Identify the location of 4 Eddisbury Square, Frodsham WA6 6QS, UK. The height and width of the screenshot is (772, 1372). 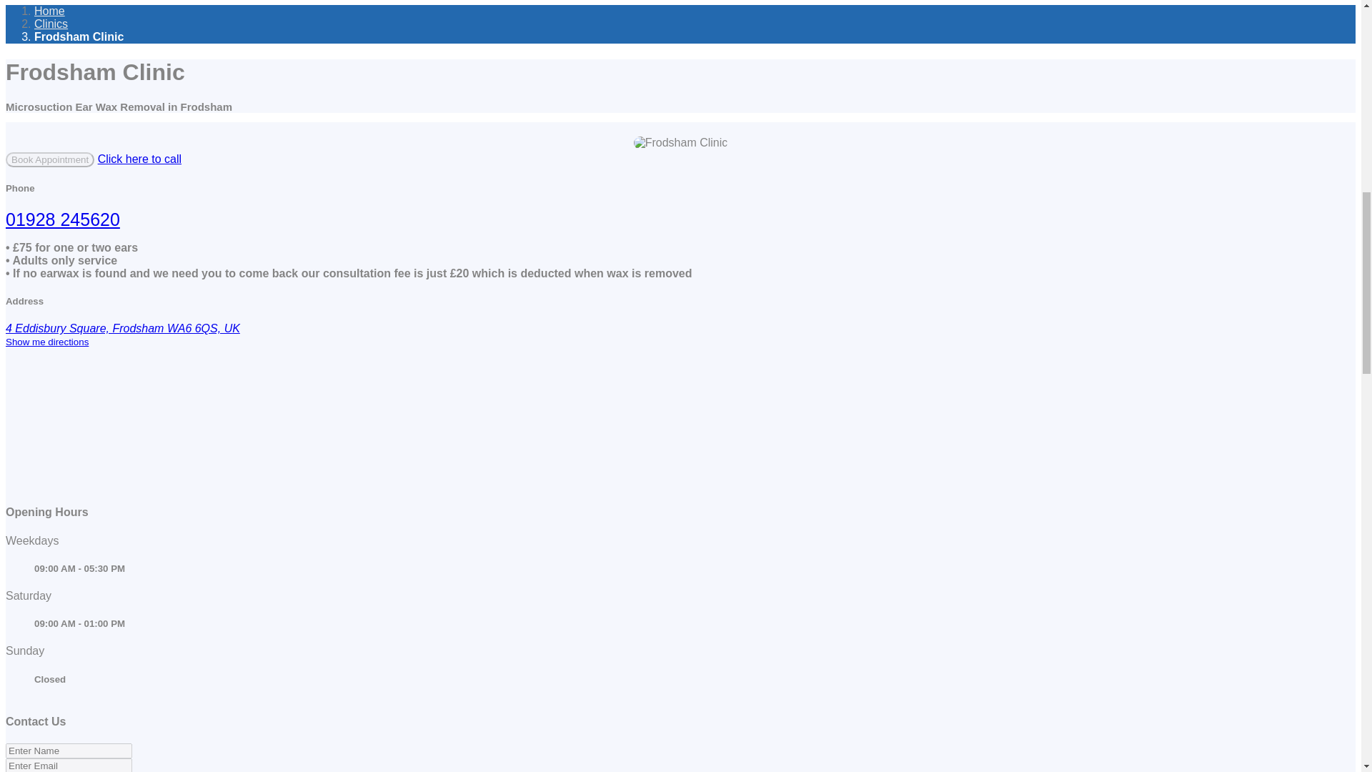
(123, 328).